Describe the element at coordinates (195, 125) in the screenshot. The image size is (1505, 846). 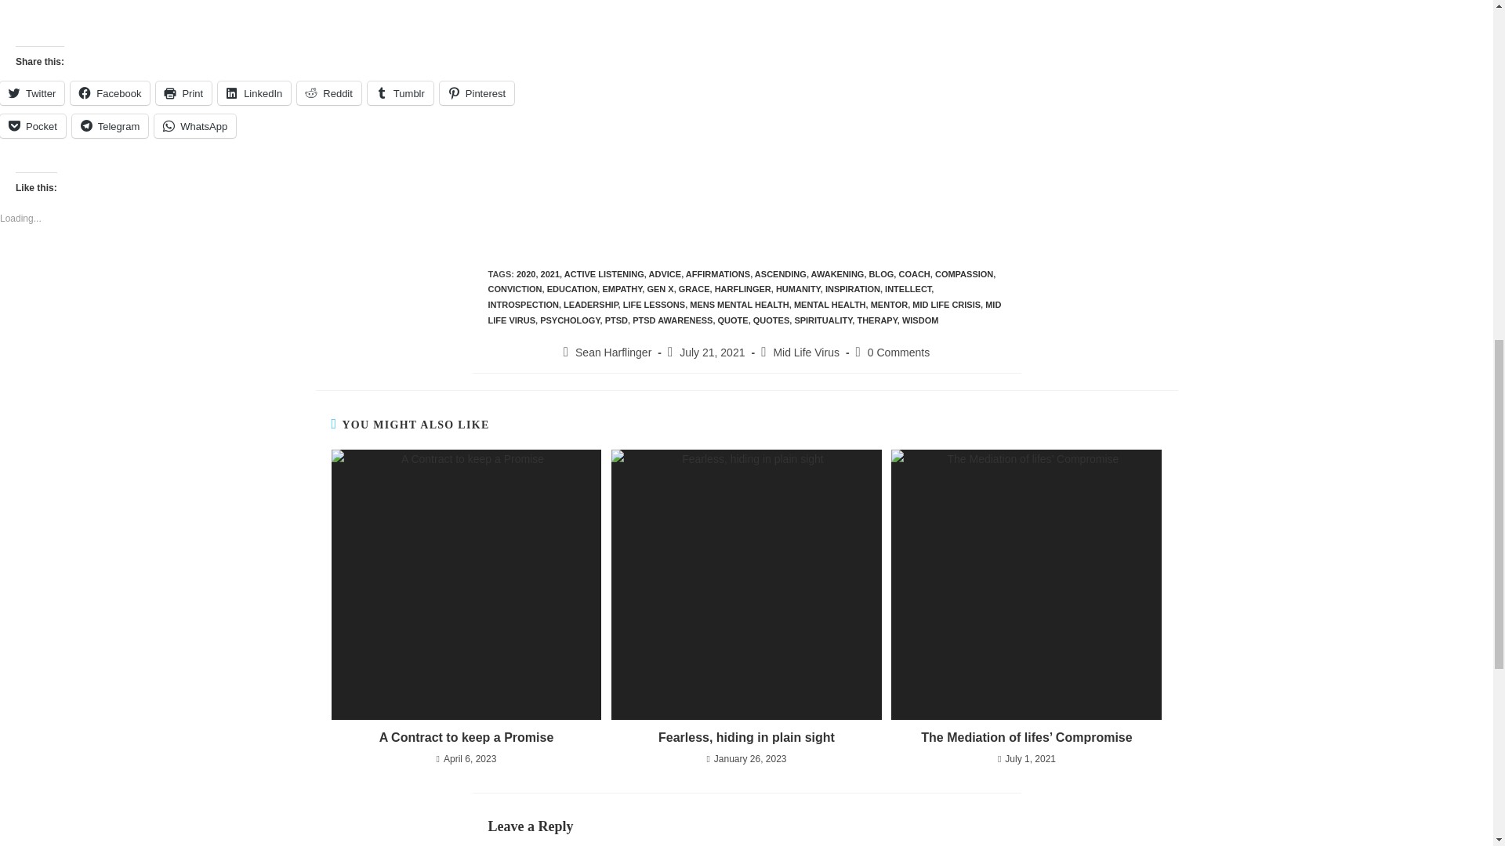
I see `WhatsApp` at that location.